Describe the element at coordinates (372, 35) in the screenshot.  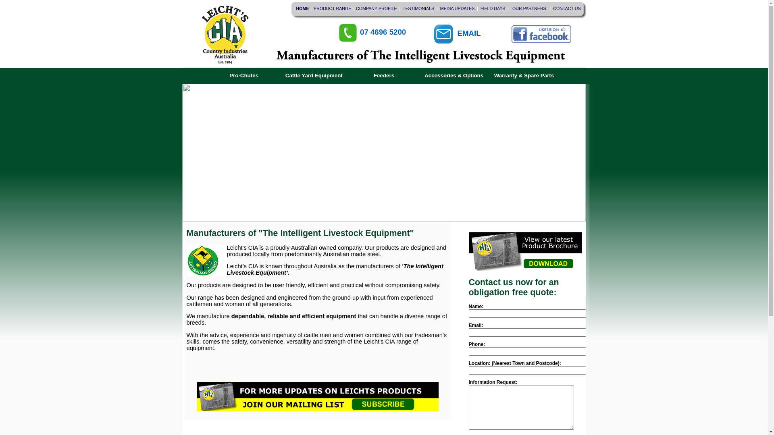
I see `07 4696 5200` at that location.